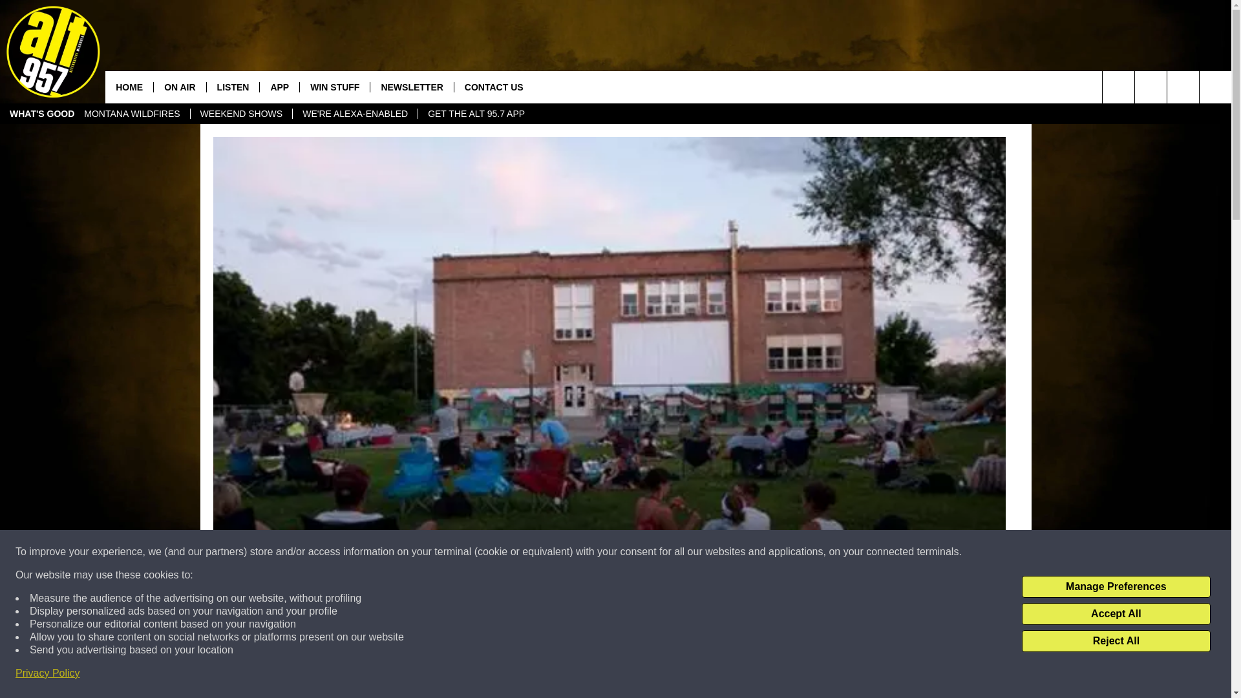 The height and width of the screenshot is (698, 1241). What do you see at coordinates (334, 87) in the screenshot?
I see `WIN STUFF` at bounding box center [334, 87].